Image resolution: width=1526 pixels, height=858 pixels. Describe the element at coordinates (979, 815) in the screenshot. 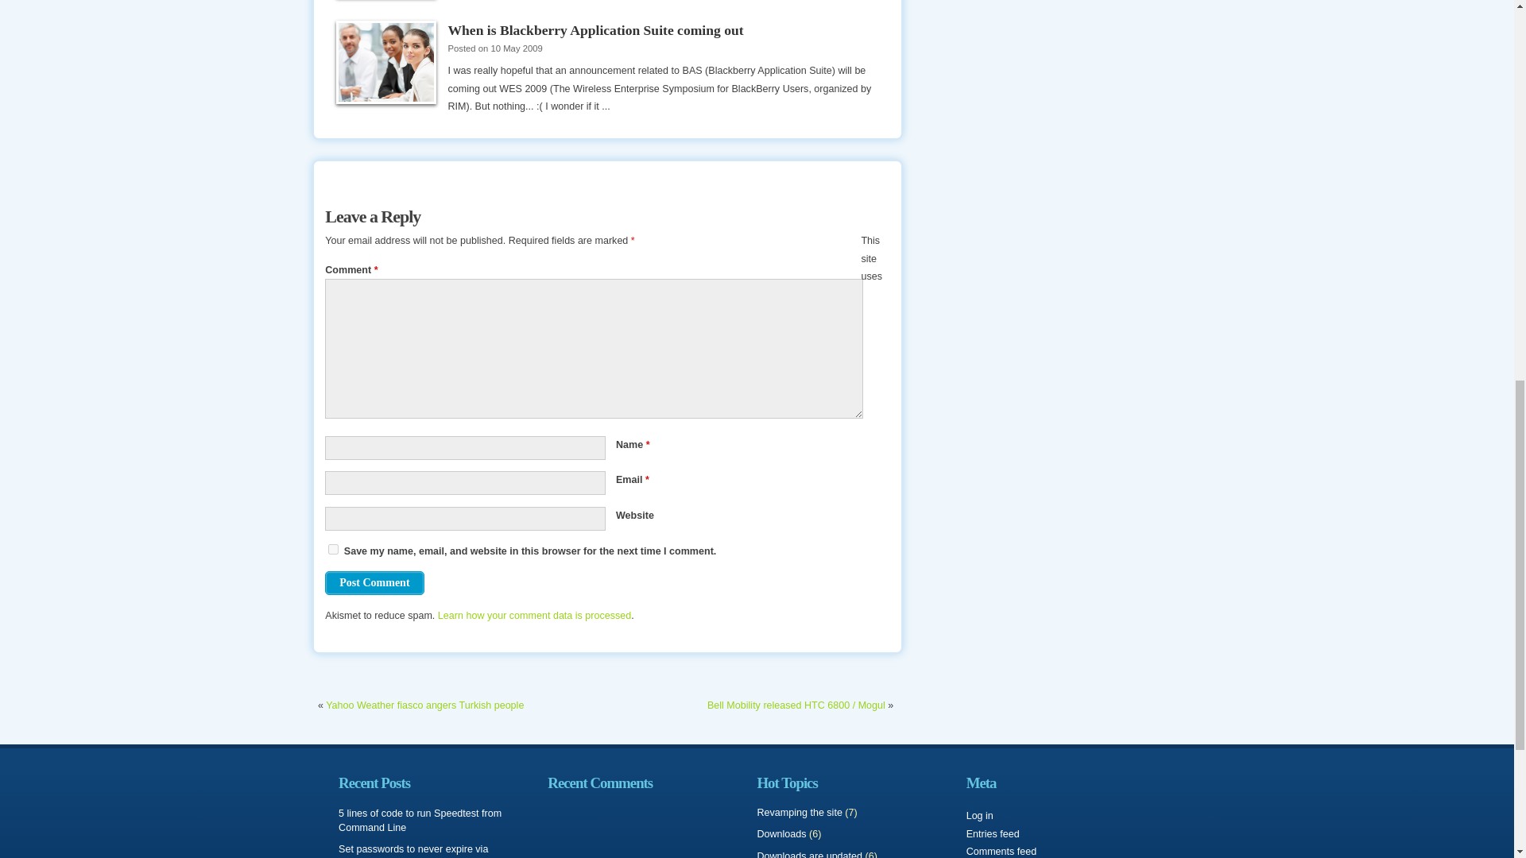

I see `Log in` at that location.